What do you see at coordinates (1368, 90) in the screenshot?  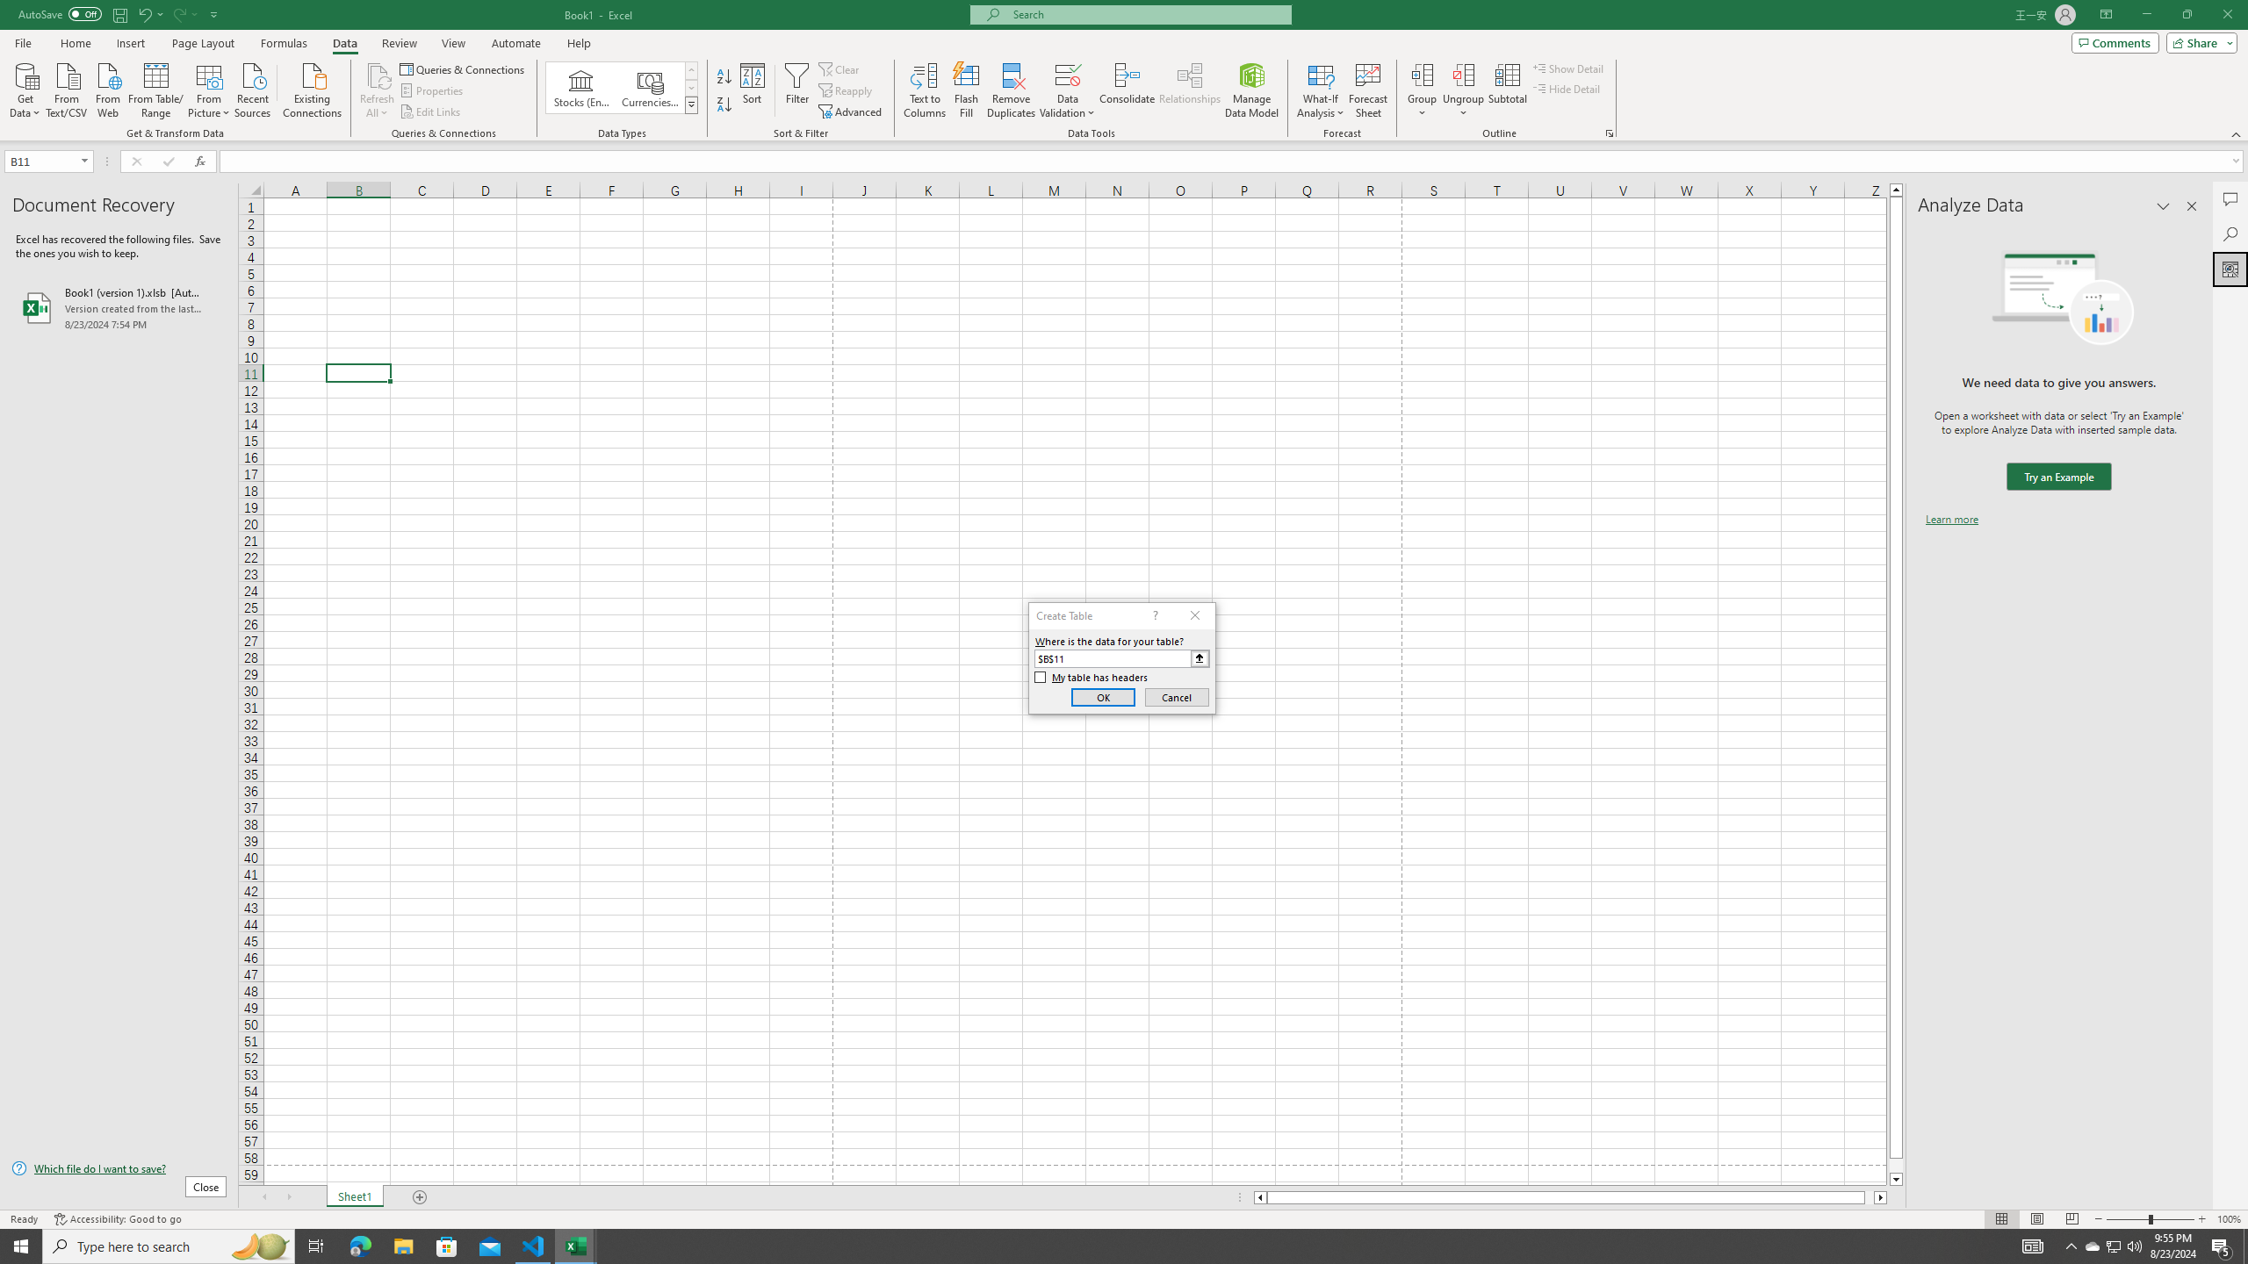 I see `Forecast Sheet` at bounding box center [1368, 90].